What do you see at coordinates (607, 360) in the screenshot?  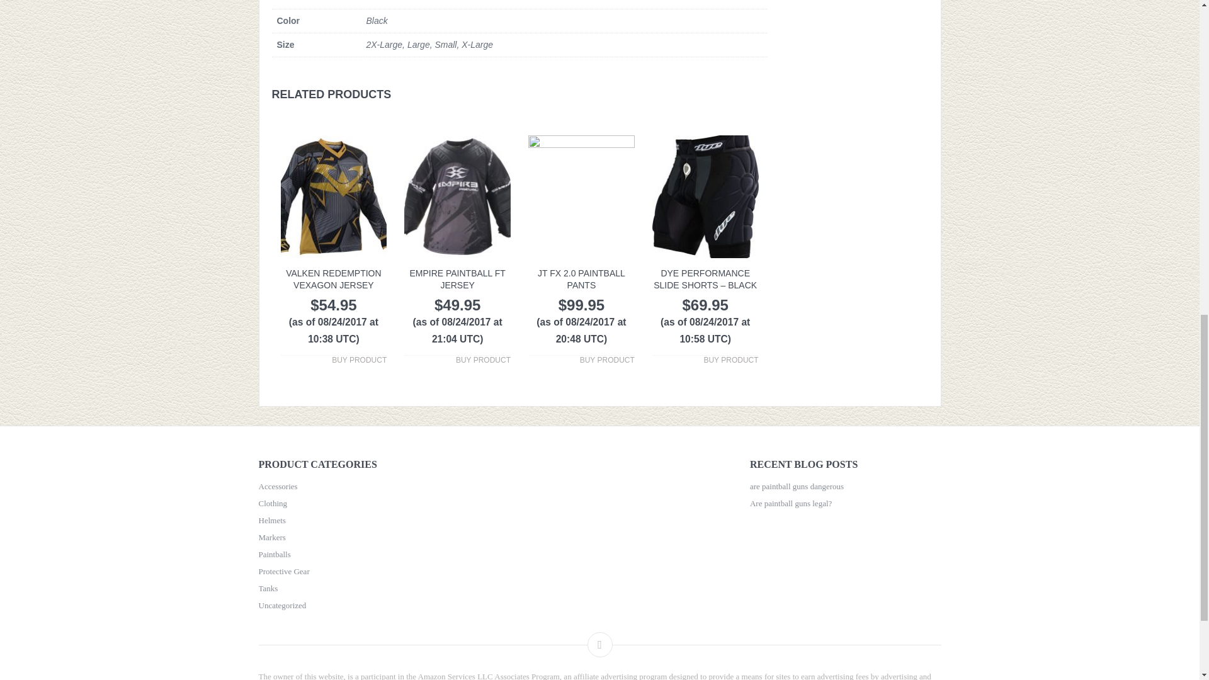 I see `BUY PRODUCT` at bounding box center [607, 360].